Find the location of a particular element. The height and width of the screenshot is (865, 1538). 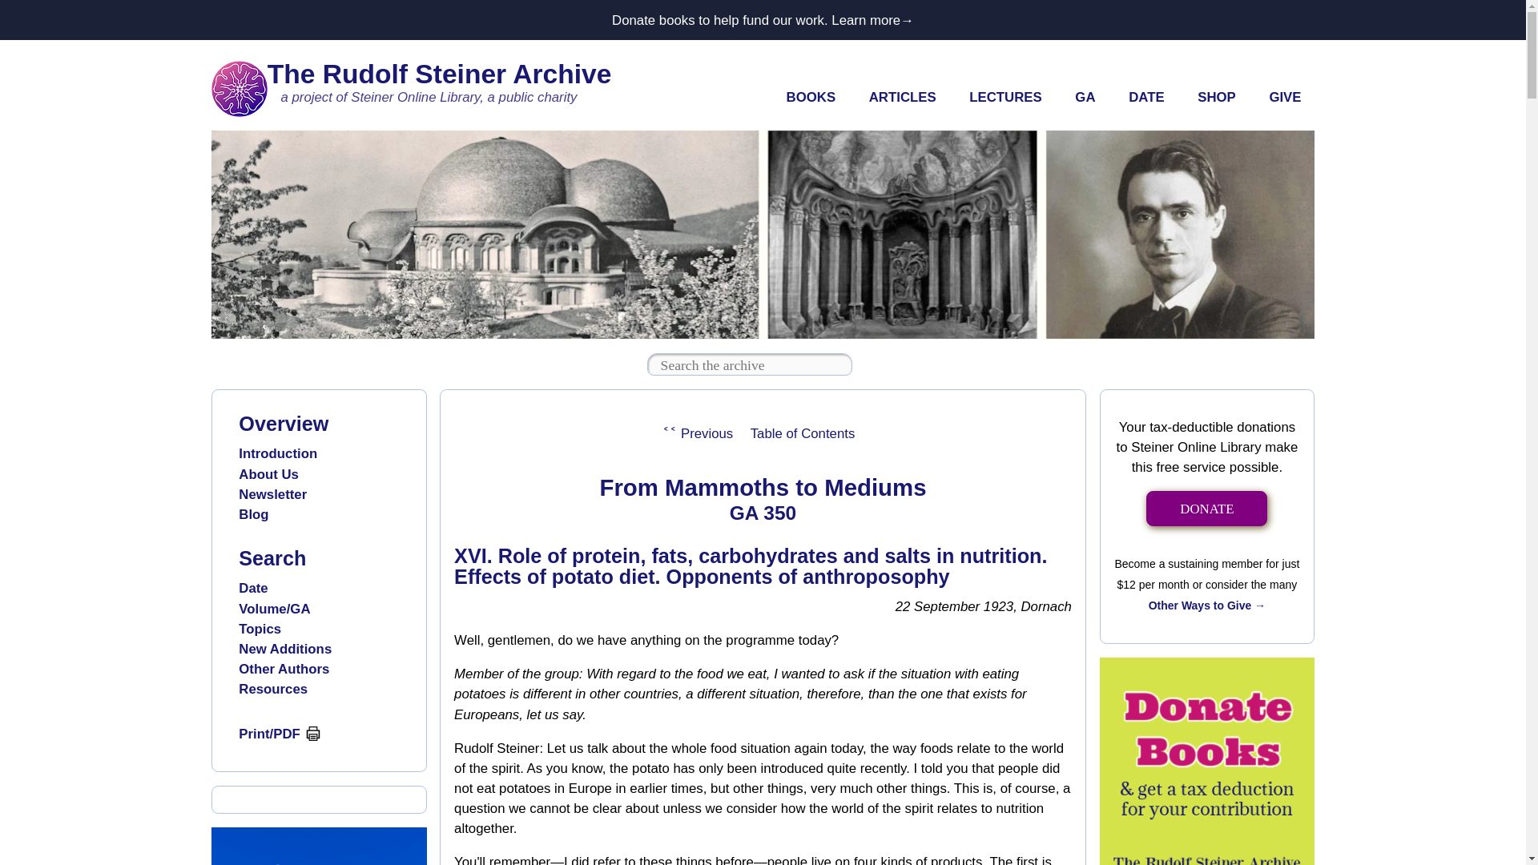

Resources is located at coordinates (272, 689).